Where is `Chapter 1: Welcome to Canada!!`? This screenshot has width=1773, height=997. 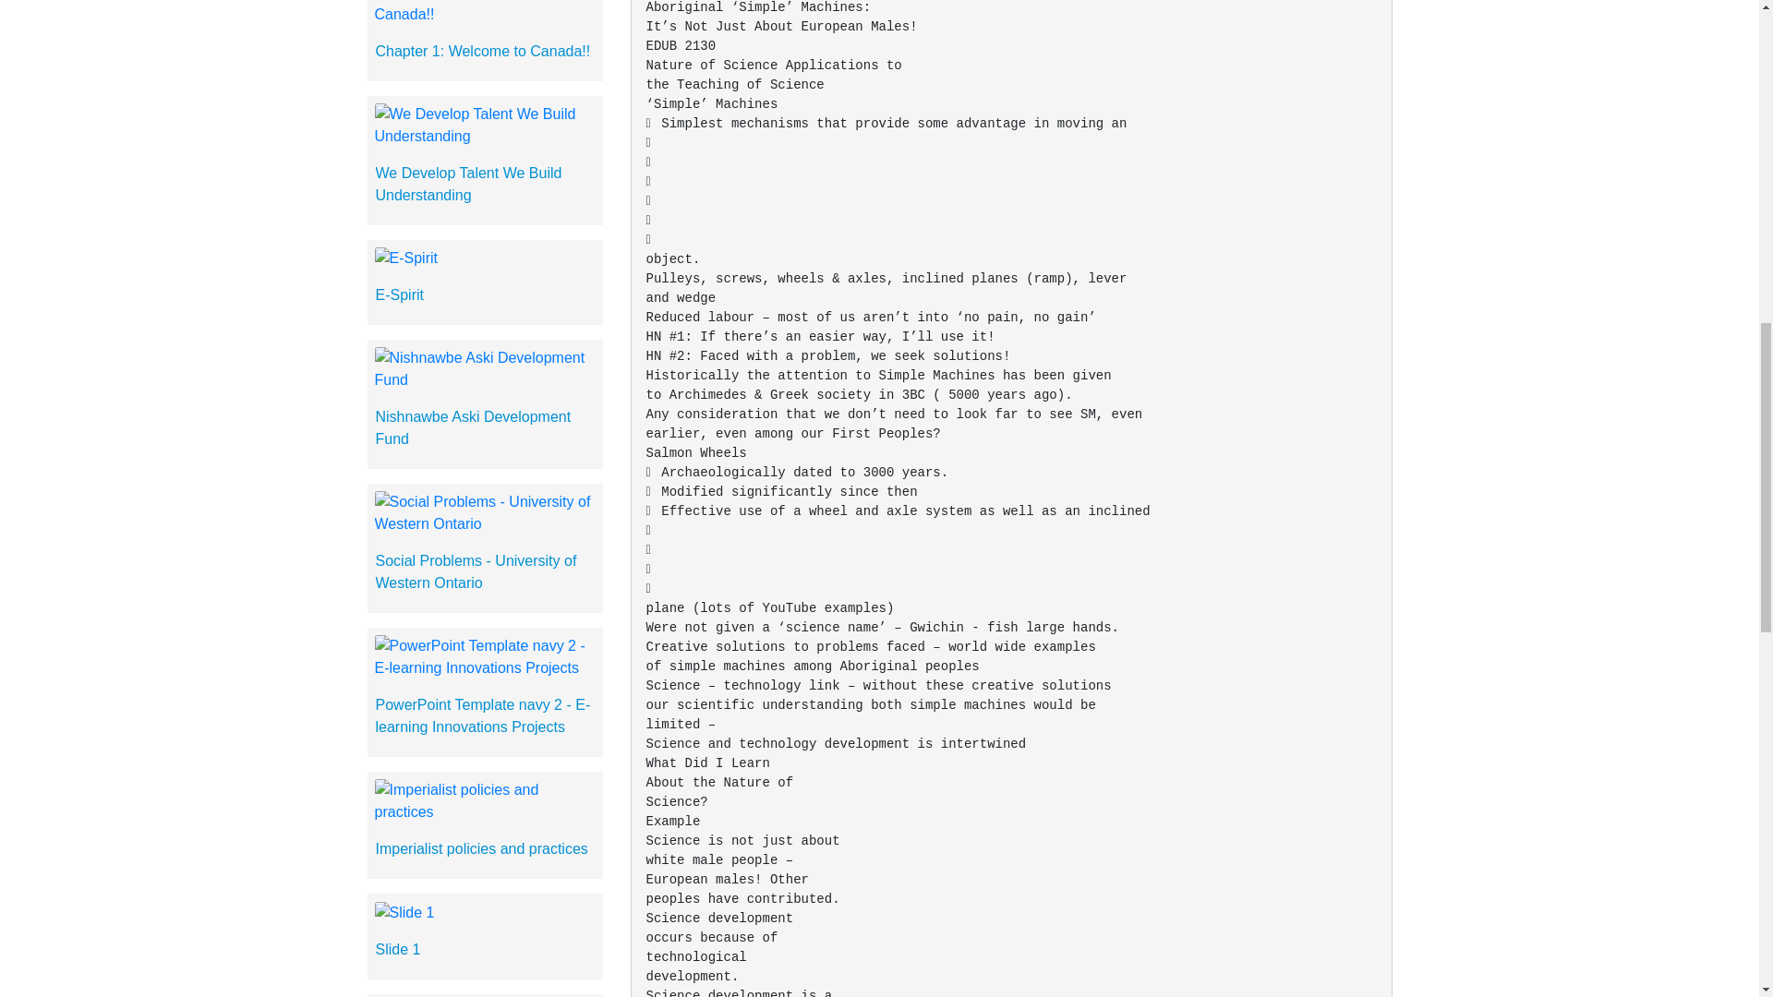 Chapter 1: Welcome to Canada!! is located at coordinates (482, 51).